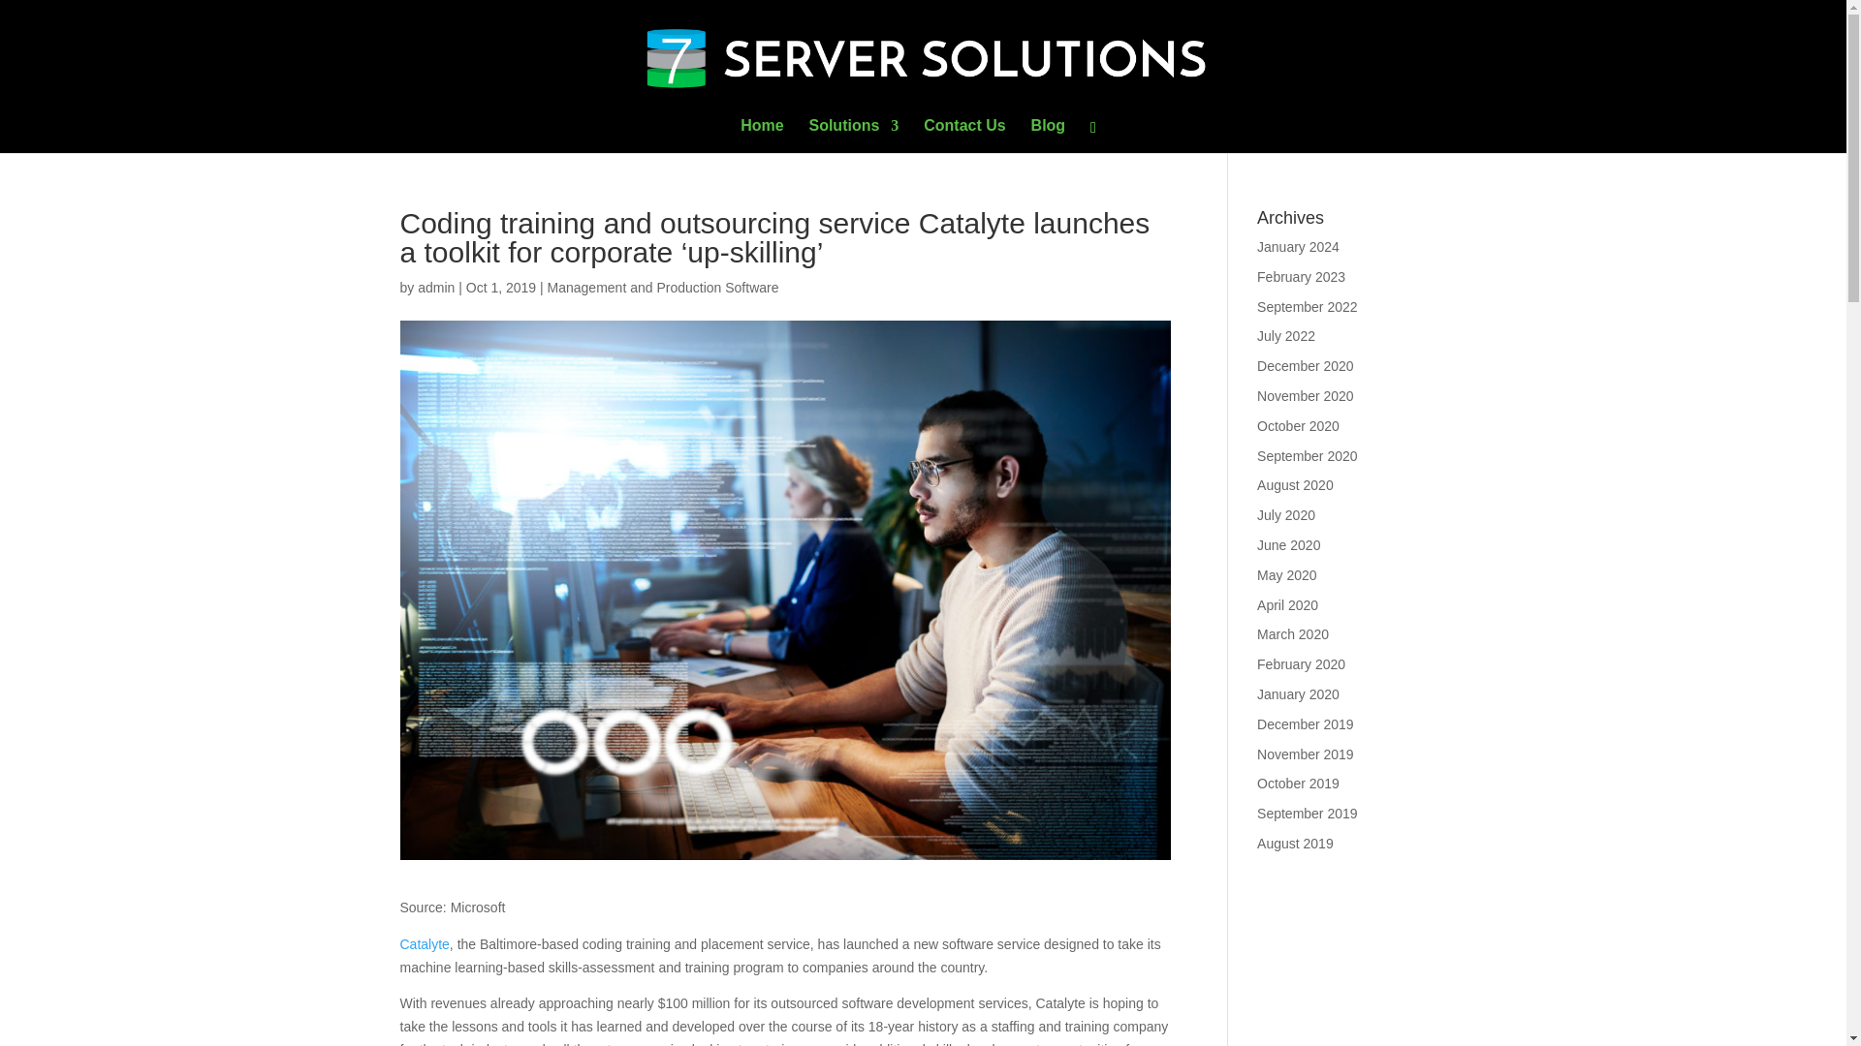 This screenshot has width=1861, height=1046. I want to click on Management and Production Software, so click(663, 287).